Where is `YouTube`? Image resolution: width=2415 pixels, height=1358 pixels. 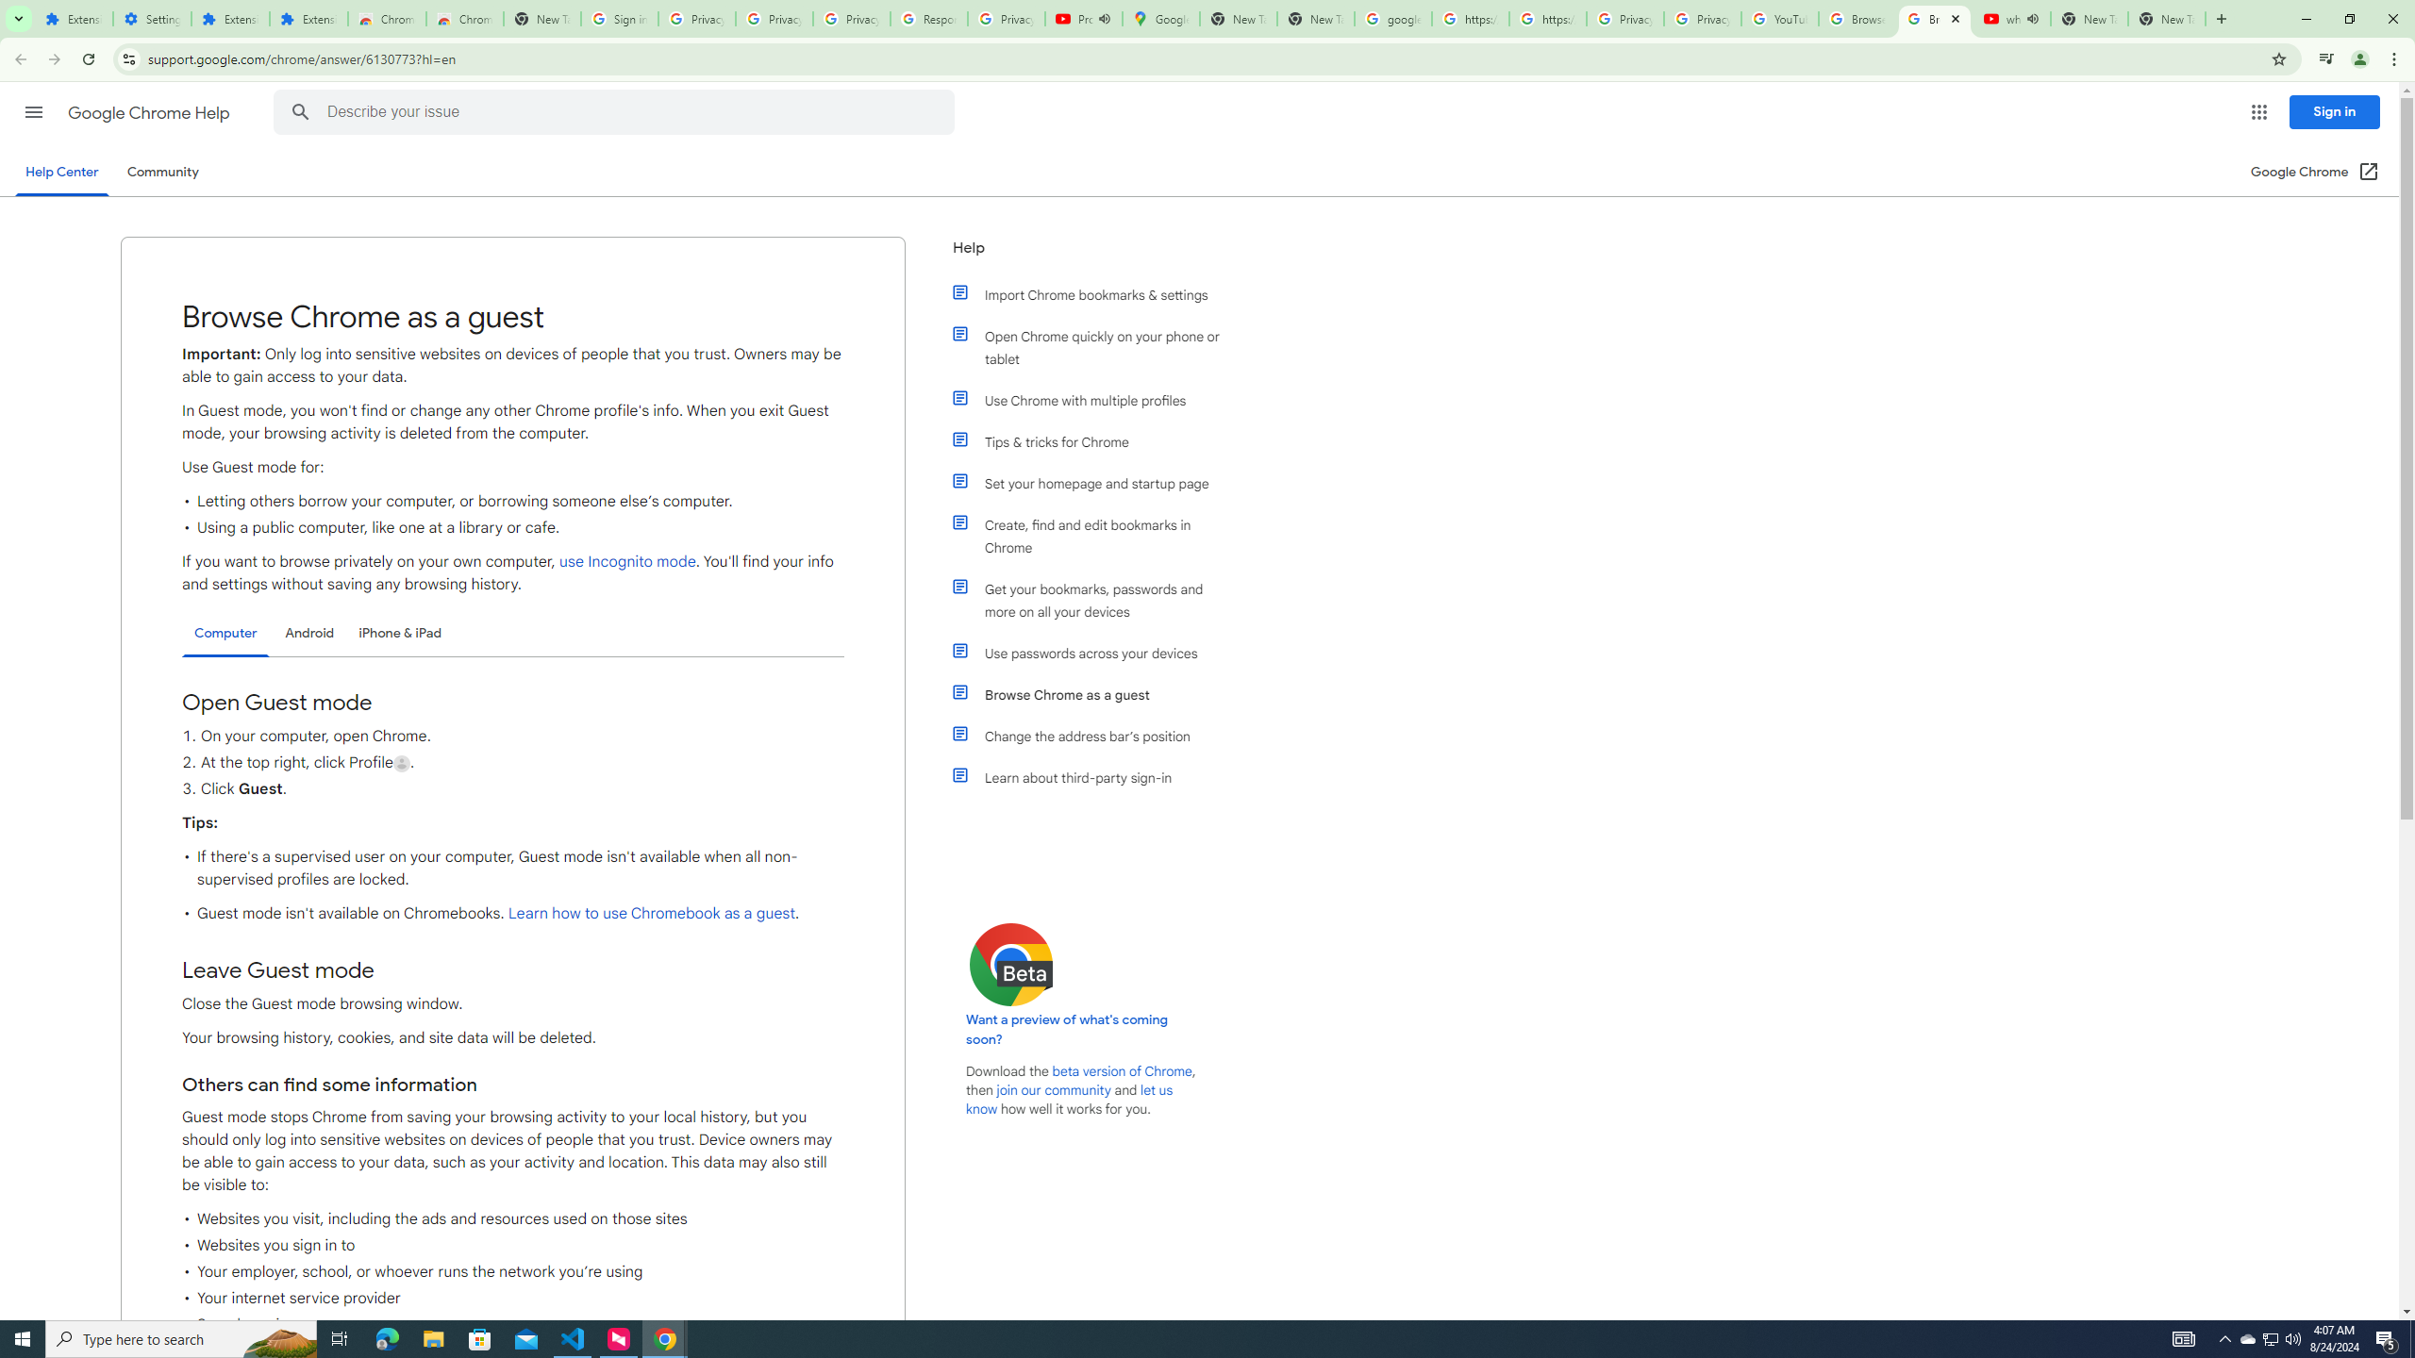
YouTube is located at coordinates (1781, 19).